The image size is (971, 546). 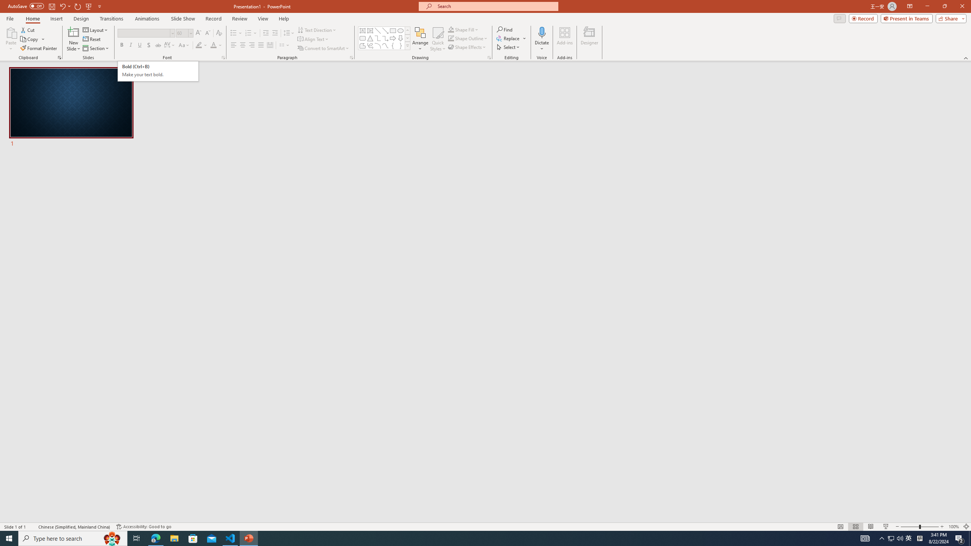 What do you see at coordinates (954, 527) in the screenshot?
I see `Zoom 100%` at bounding box center [954, 527].